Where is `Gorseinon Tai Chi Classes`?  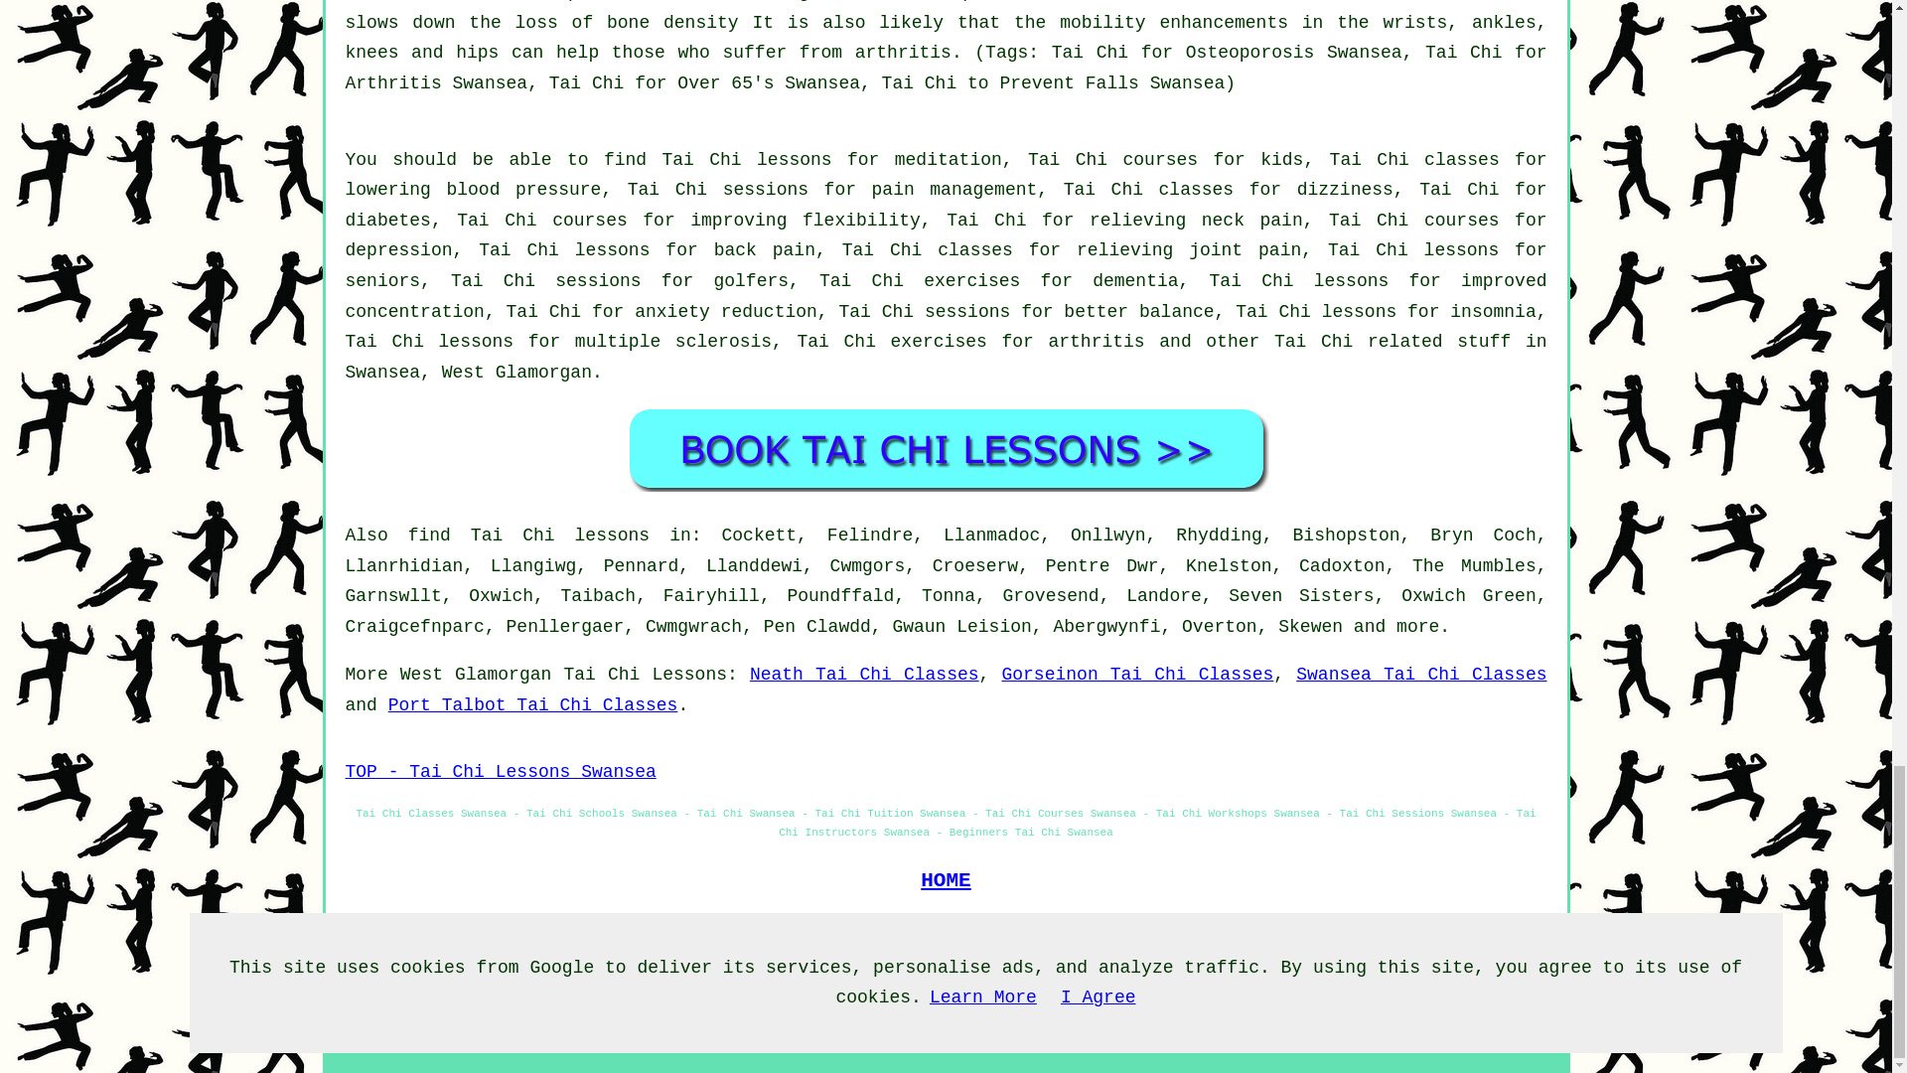 Gorseinon Tai Chi Classes is located at coordinates (1137, 674).